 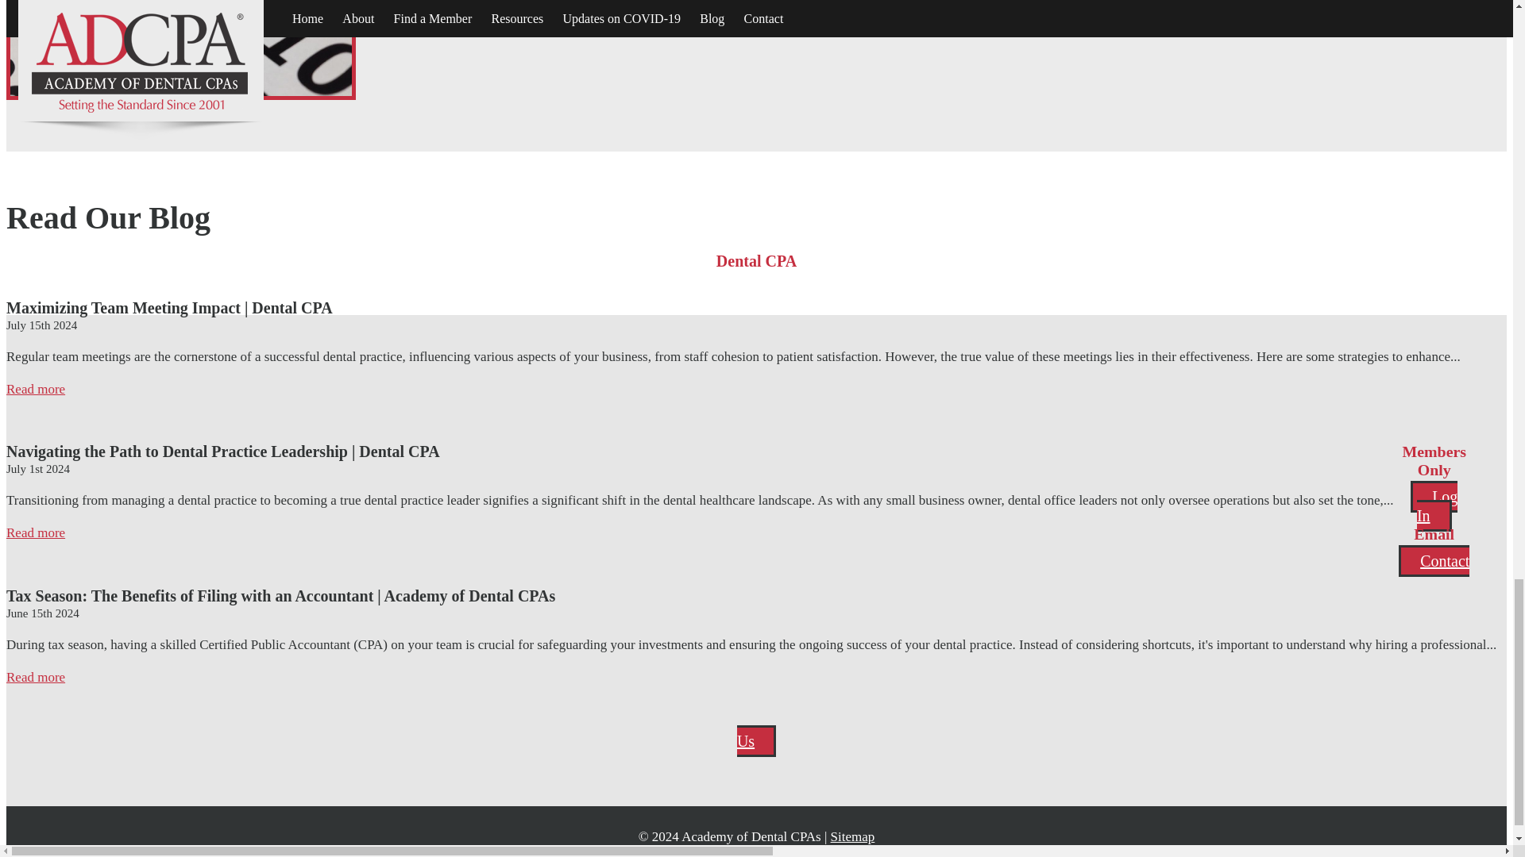 I want to click on Read more, so click(x=35, y=533).